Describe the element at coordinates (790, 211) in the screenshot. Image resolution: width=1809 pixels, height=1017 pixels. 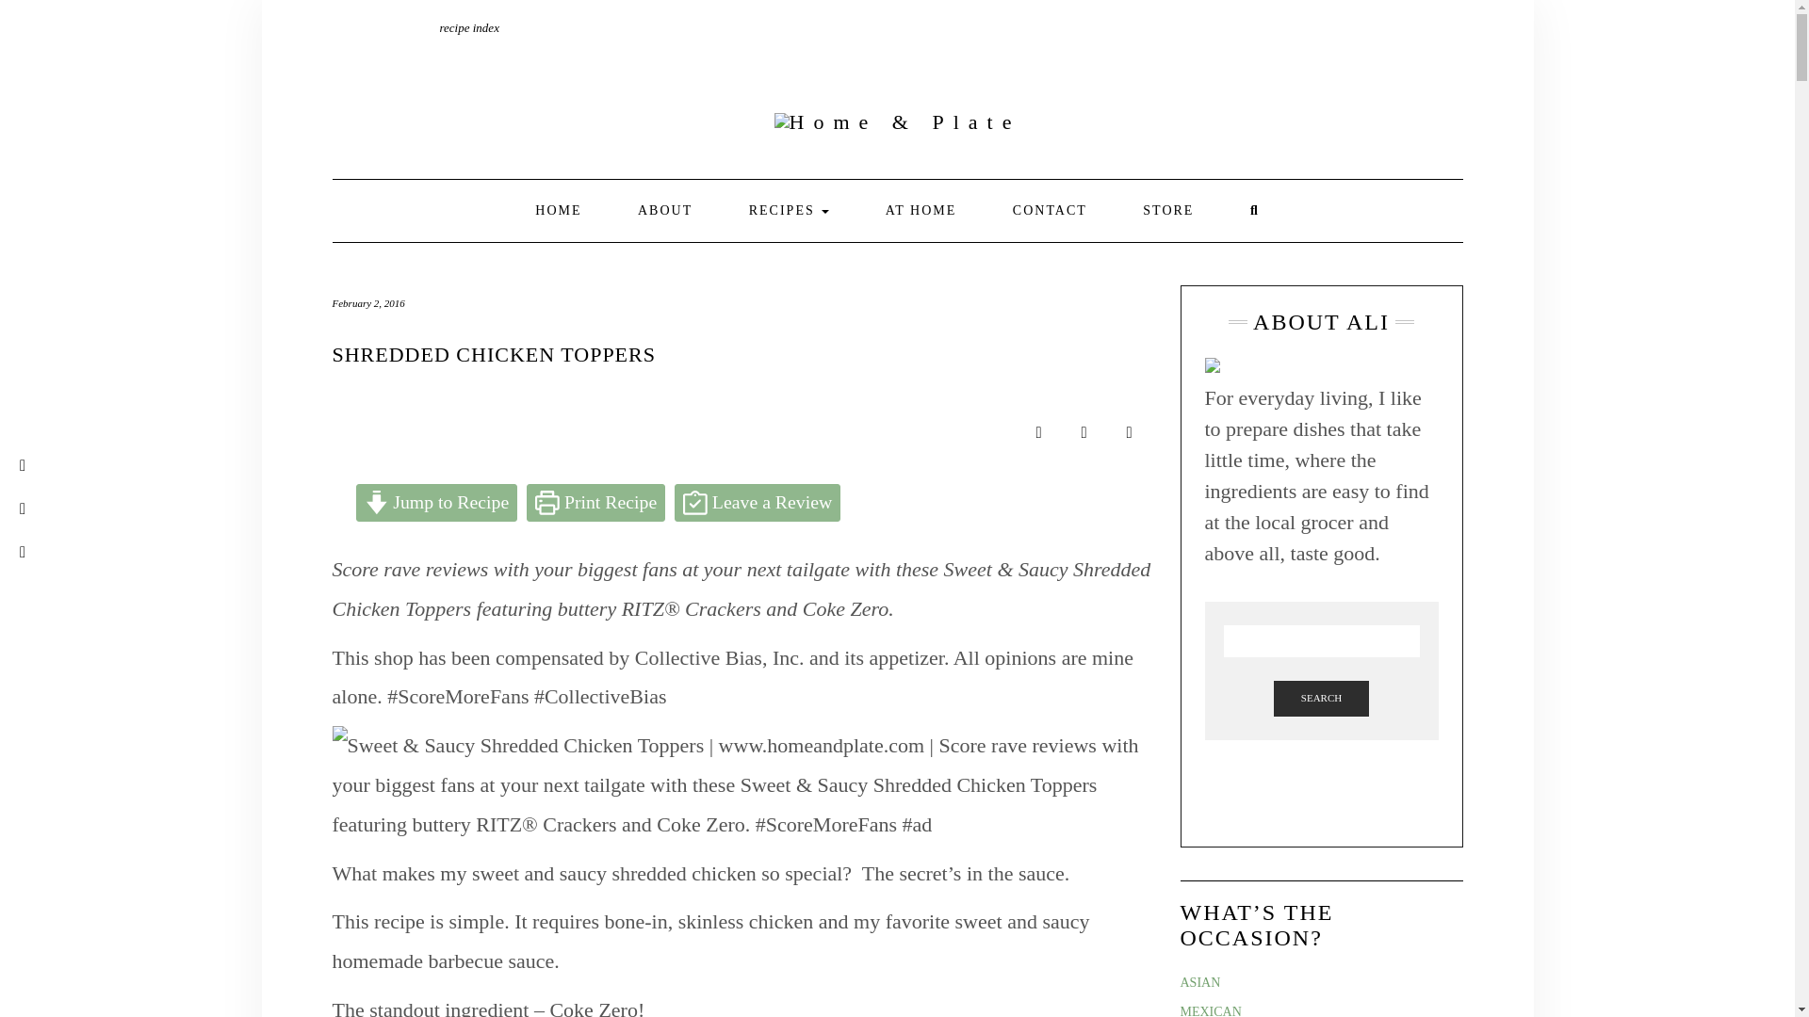
I see `RECIPES` at that location.